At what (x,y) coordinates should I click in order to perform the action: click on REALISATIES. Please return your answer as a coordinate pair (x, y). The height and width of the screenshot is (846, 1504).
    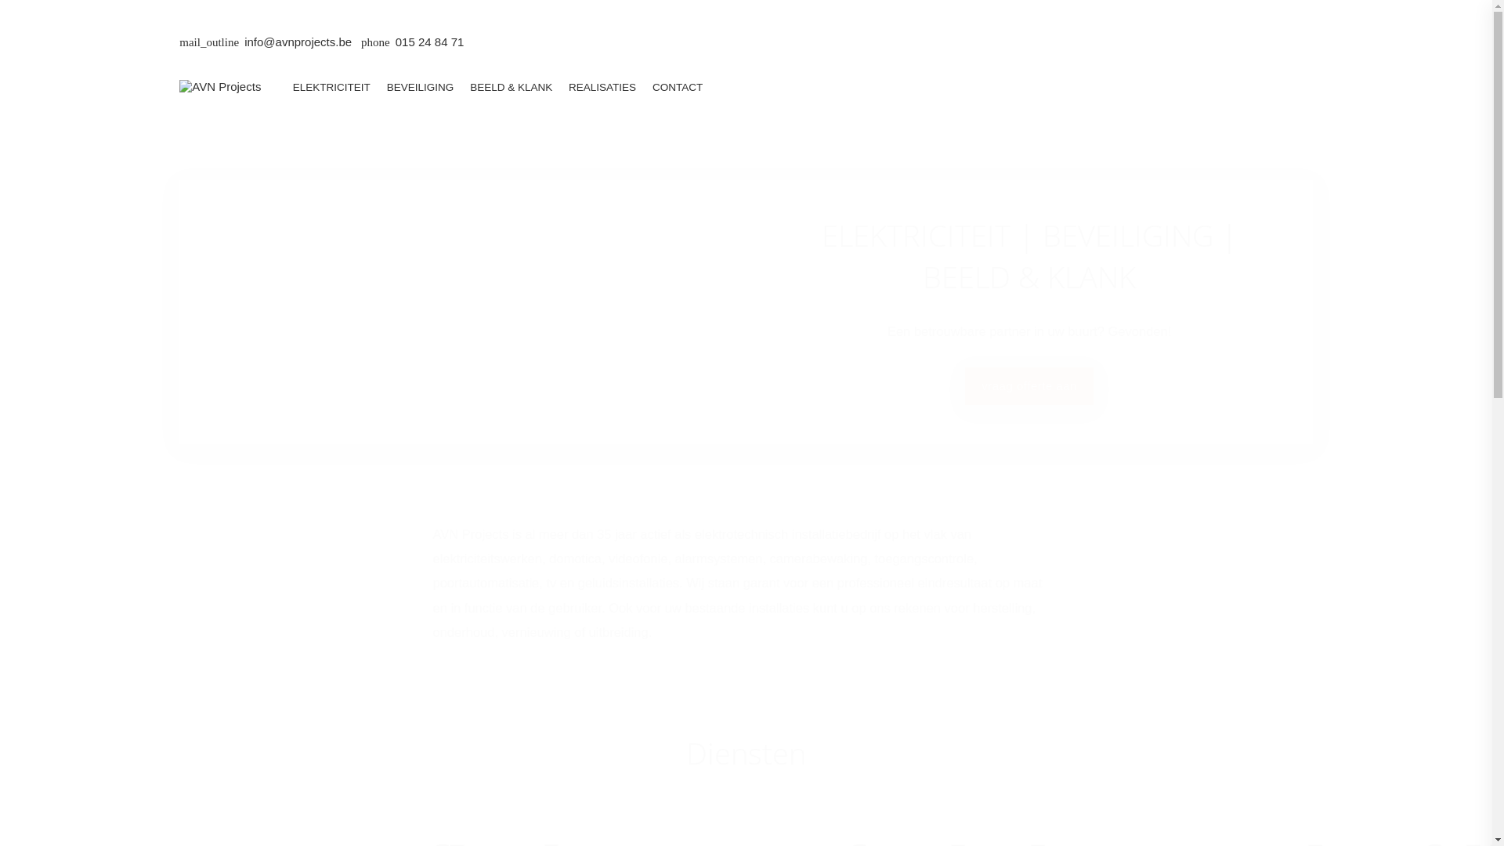
    Looking at the image, I should click on (603, 88).